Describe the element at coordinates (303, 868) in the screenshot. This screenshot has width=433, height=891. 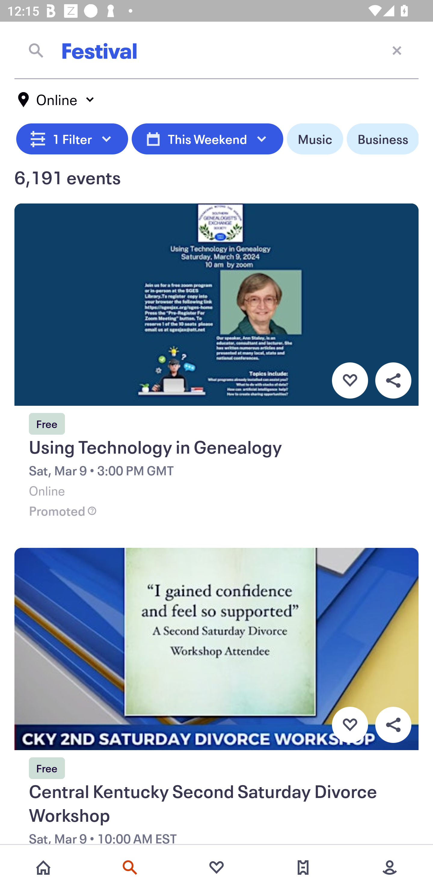
I see `Tickets` at that location.